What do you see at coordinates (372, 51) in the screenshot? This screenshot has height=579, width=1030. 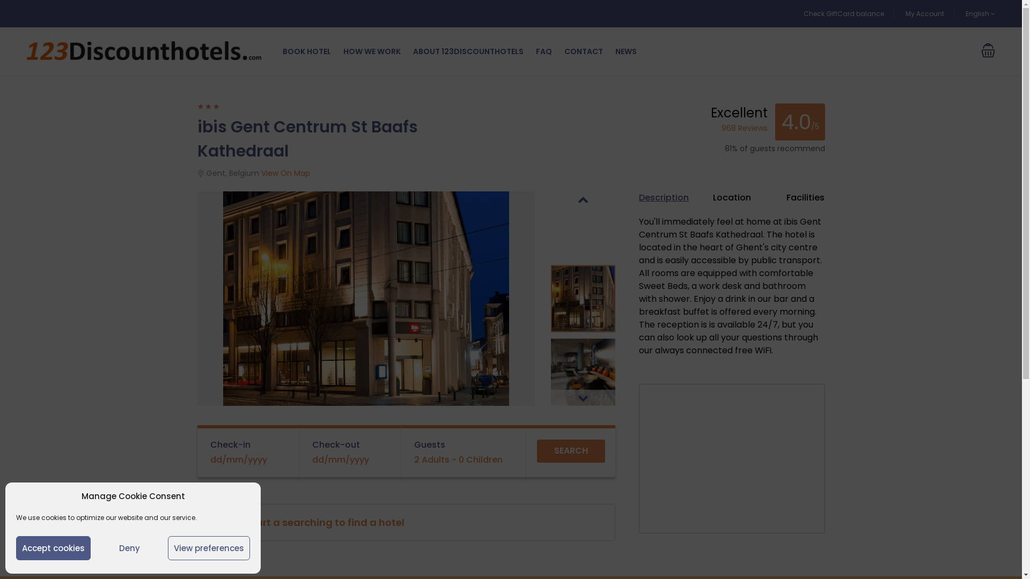 I see `HOW WE WORK` at bounding box center [372, 51].